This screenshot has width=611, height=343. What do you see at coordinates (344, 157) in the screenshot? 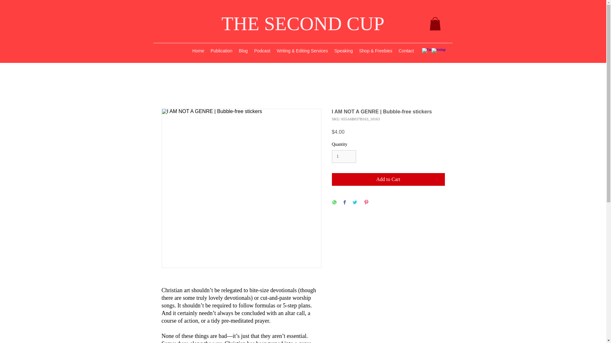
I see `1` at bounding box center [344, 157].